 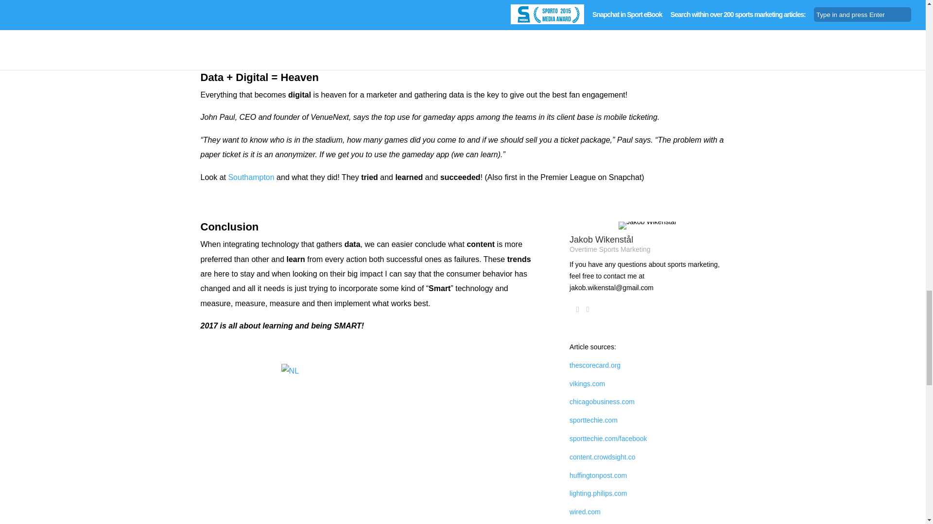 I want to click on vikings.com, so click(x=587, y=384).